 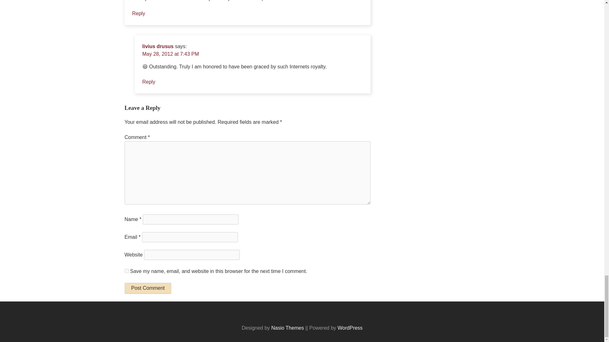 What do you see at coordinates (126, 270) in the screenshot?
I see `yes` at bounding box center [126, 270].